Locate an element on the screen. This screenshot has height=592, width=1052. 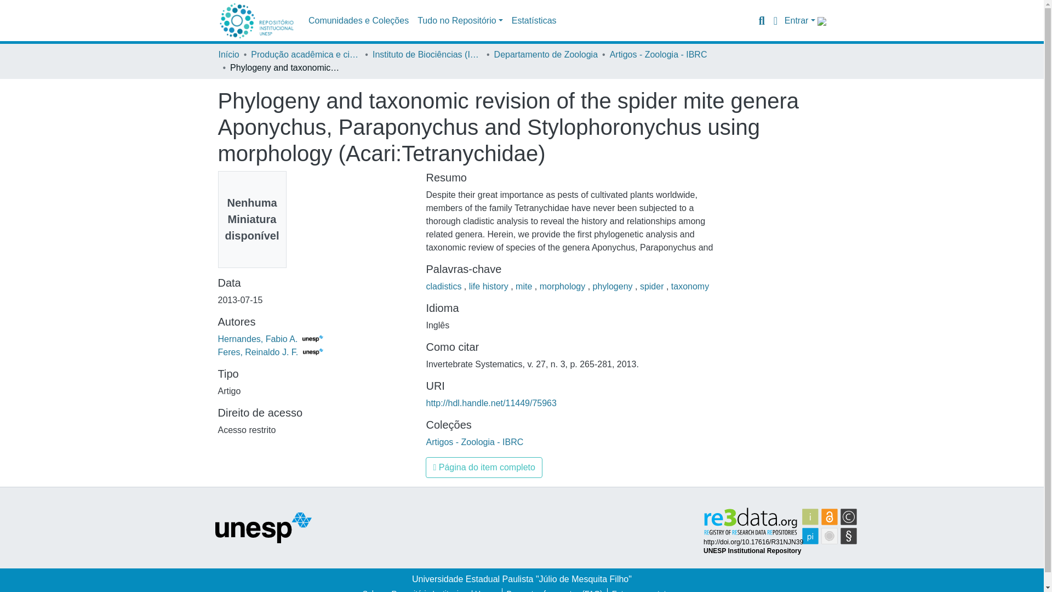
Departamento de Zoologia is located at coordinates (546, 55).